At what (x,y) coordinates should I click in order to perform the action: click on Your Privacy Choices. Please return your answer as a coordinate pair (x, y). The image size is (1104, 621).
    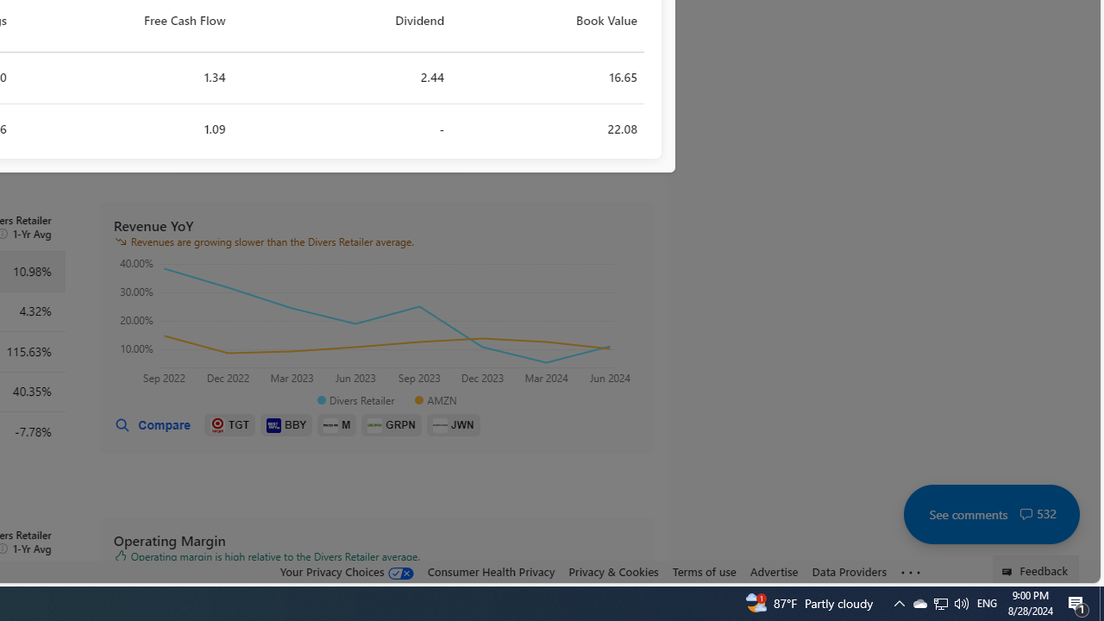
    Looking at the image, I should click on (347, 572).